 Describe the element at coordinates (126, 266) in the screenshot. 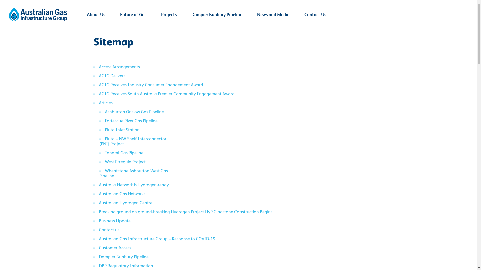

I see `DBP Regulatory Information` at that location.